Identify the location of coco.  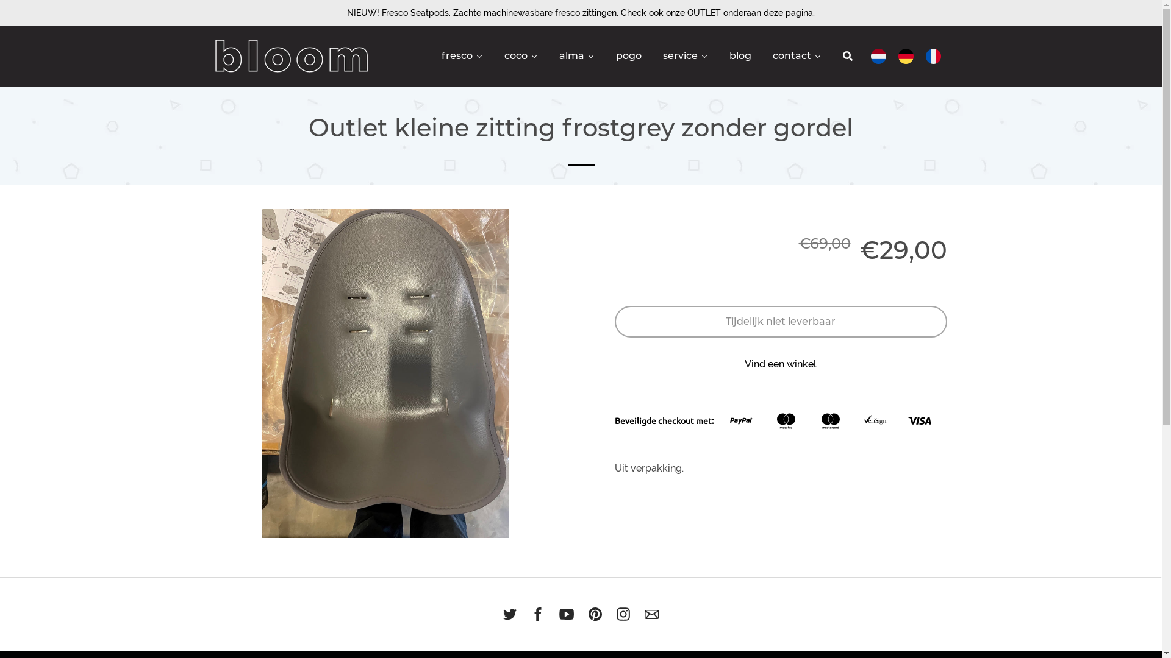
(522, 56).